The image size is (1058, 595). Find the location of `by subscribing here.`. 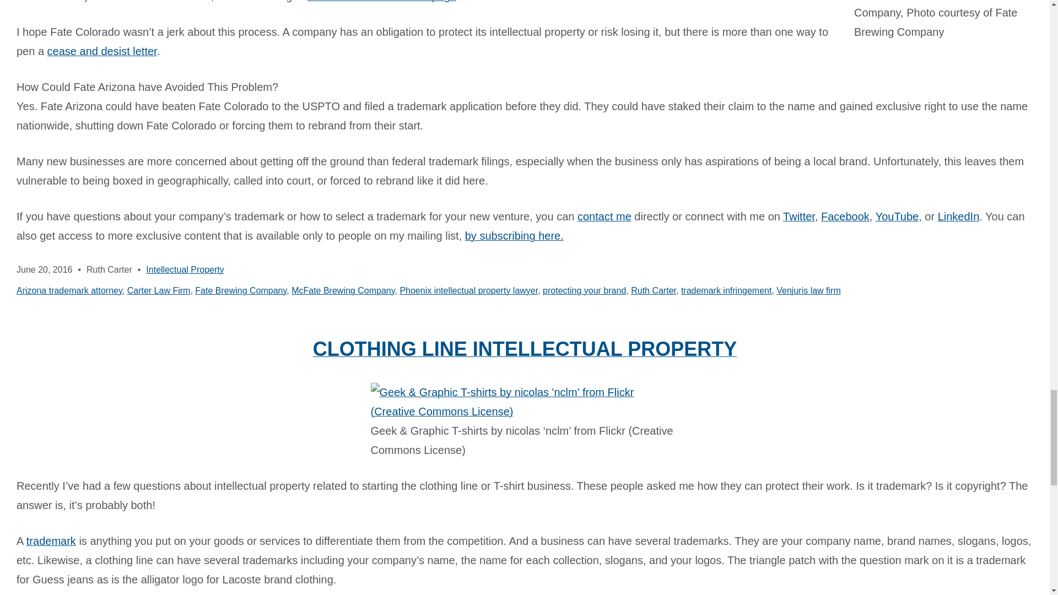

by subscribing here. is located at coordinates (515, 235).